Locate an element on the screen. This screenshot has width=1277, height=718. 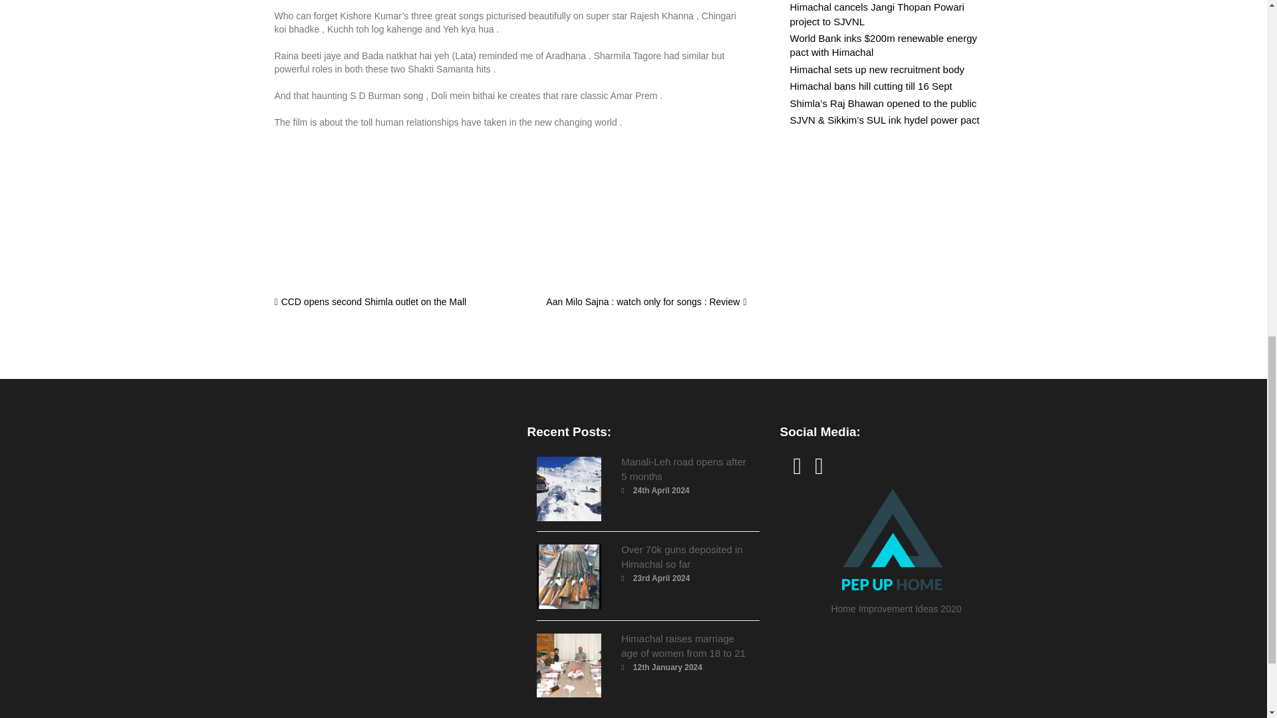
Himachal bans hill cutting till 16 Sept is located at coordinates (871, 86).